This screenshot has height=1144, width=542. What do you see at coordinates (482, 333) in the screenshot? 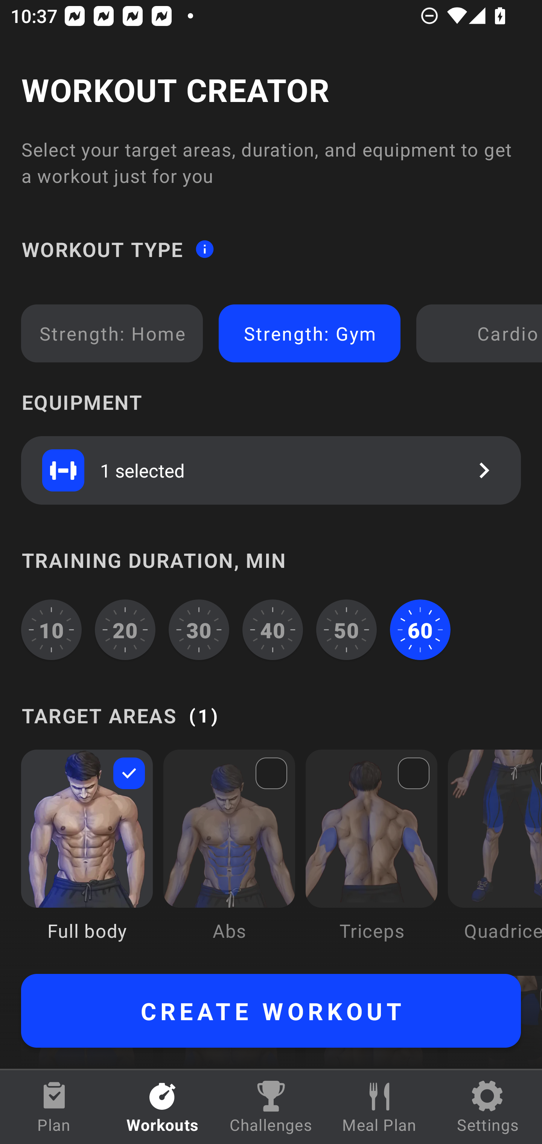
I see `Cardio` at bounding box center [482, 333].